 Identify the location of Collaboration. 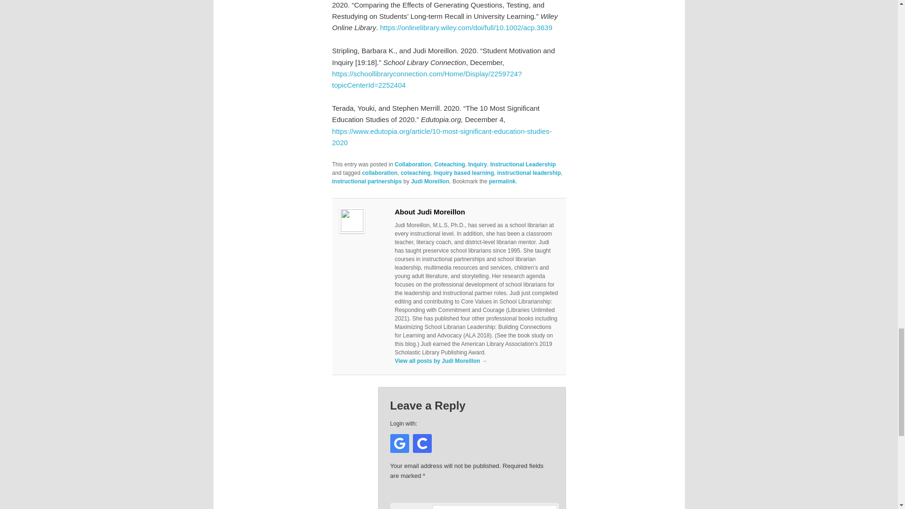
(412, 164).